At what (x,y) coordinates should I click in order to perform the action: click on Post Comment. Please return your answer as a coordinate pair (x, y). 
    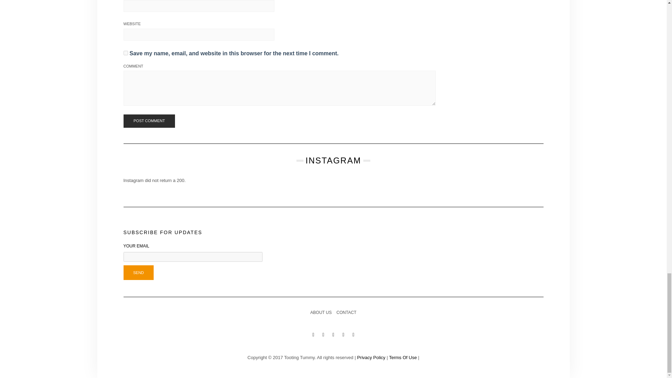
    Looking at the image, I should click on (149, 121).